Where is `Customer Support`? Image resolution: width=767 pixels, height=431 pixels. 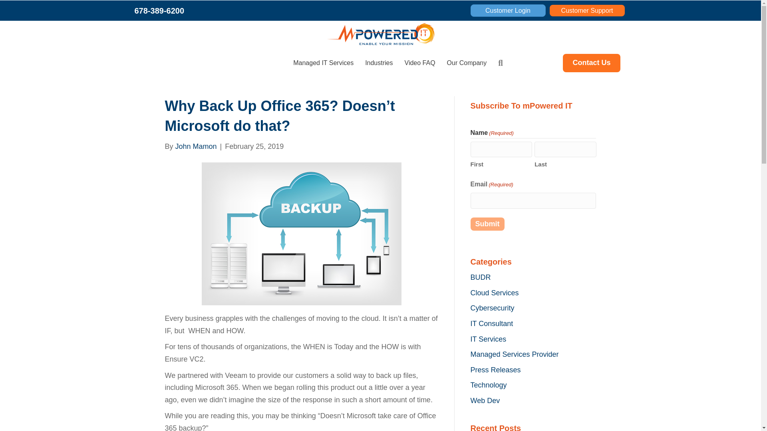 Customer Support is located at coordinates (587, 10).